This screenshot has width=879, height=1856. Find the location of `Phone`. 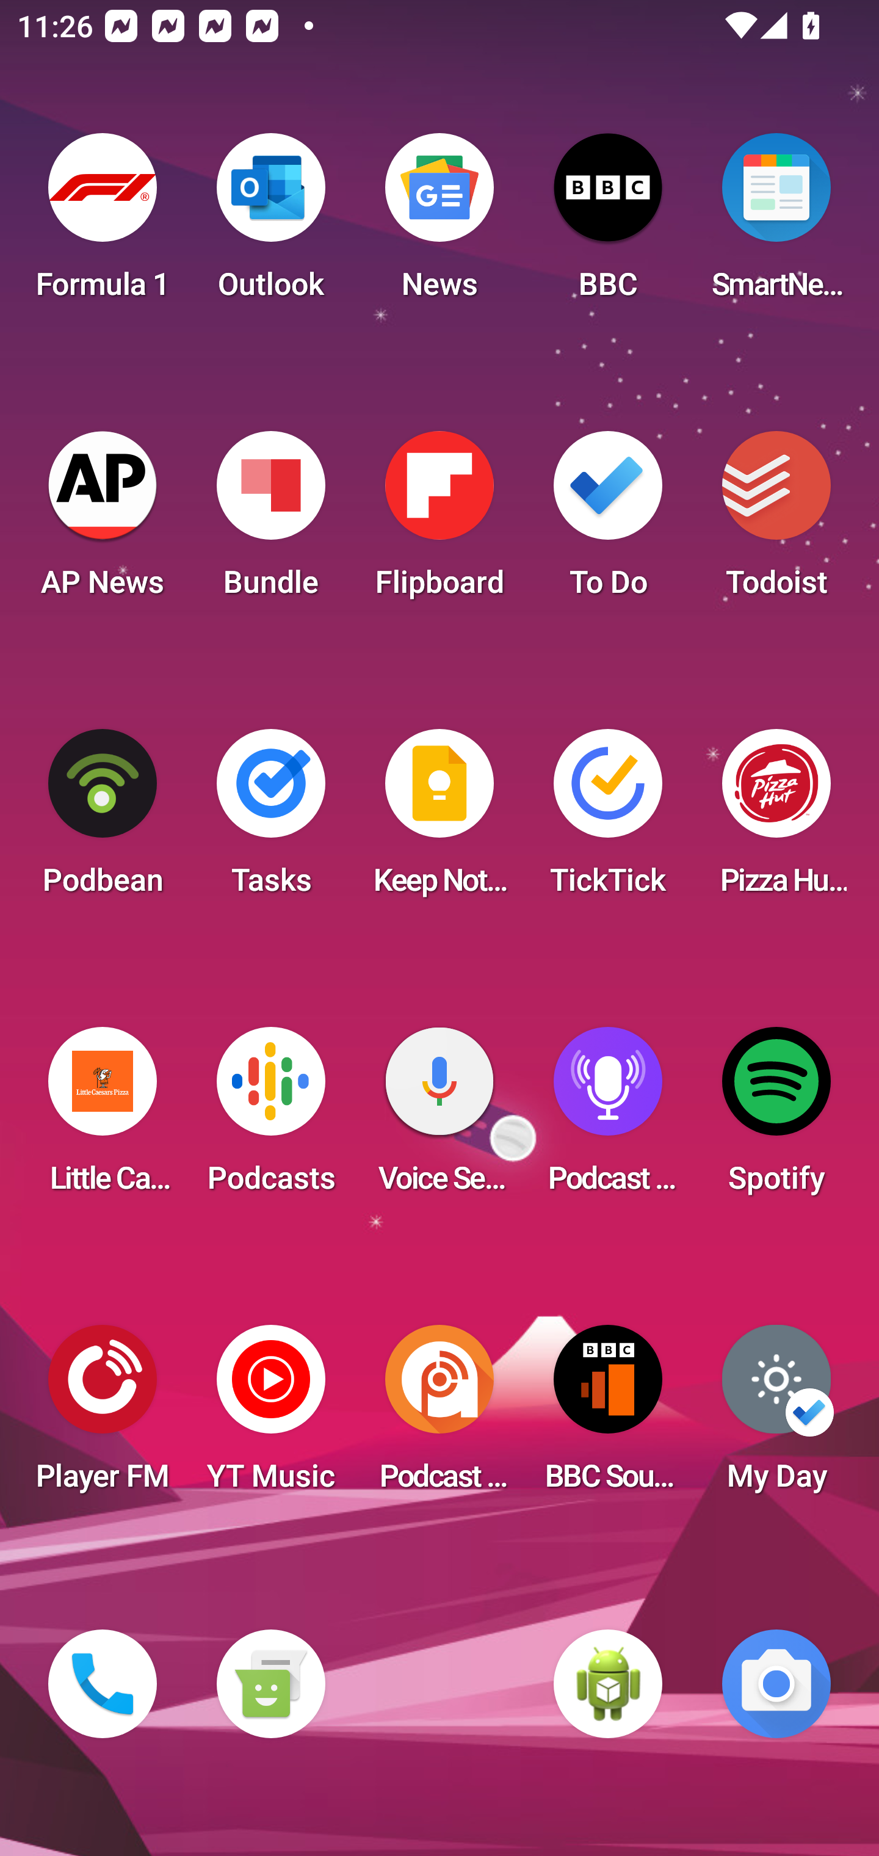

Phone is located at coordinates (103, 1684).